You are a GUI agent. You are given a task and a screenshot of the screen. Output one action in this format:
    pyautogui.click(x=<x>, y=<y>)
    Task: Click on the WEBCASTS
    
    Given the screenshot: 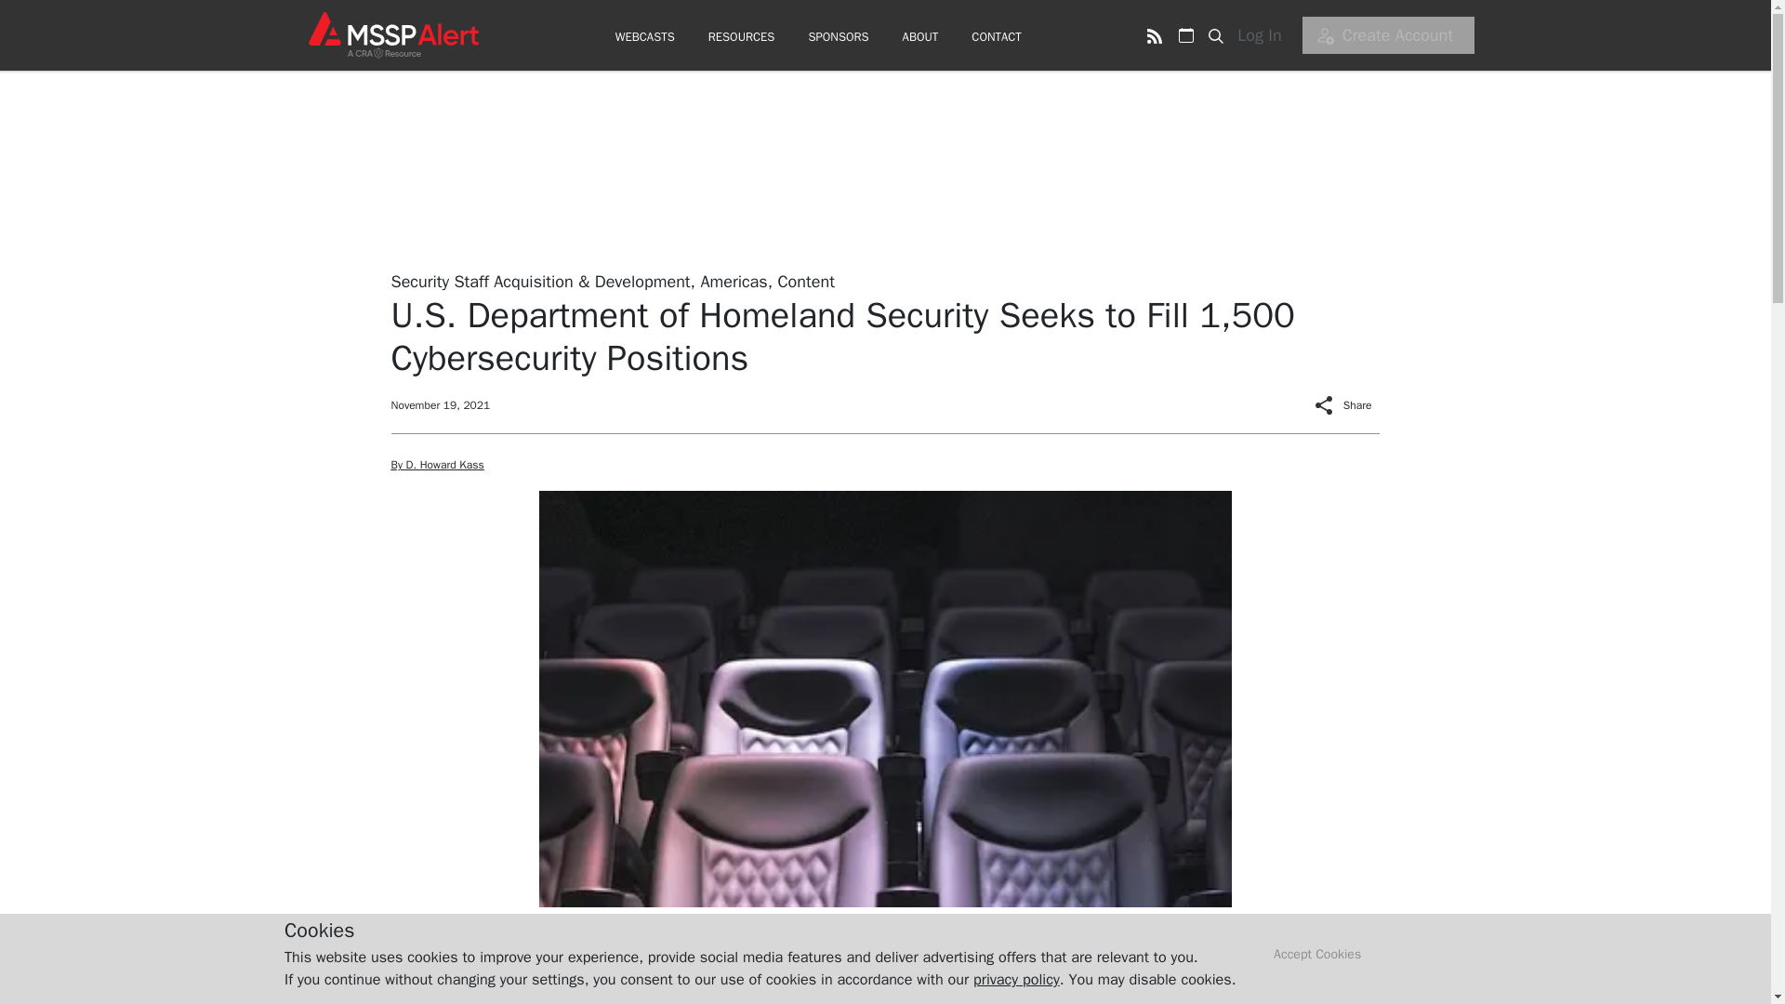 What is the action you would take?
    pyautogui.click(x=645, y=37)
    